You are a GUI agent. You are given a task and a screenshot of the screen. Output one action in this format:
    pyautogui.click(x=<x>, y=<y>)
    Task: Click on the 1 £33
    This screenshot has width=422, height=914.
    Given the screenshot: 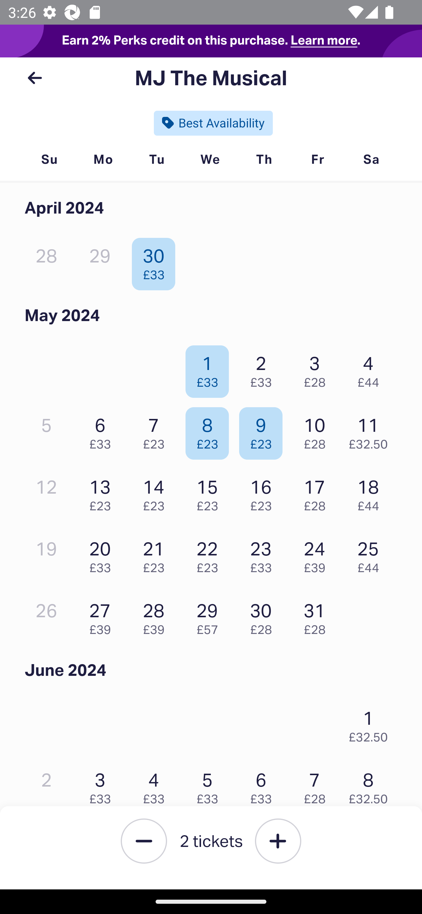 What is the action you would take?
    pyautogui.click(x=210, y=369)
    